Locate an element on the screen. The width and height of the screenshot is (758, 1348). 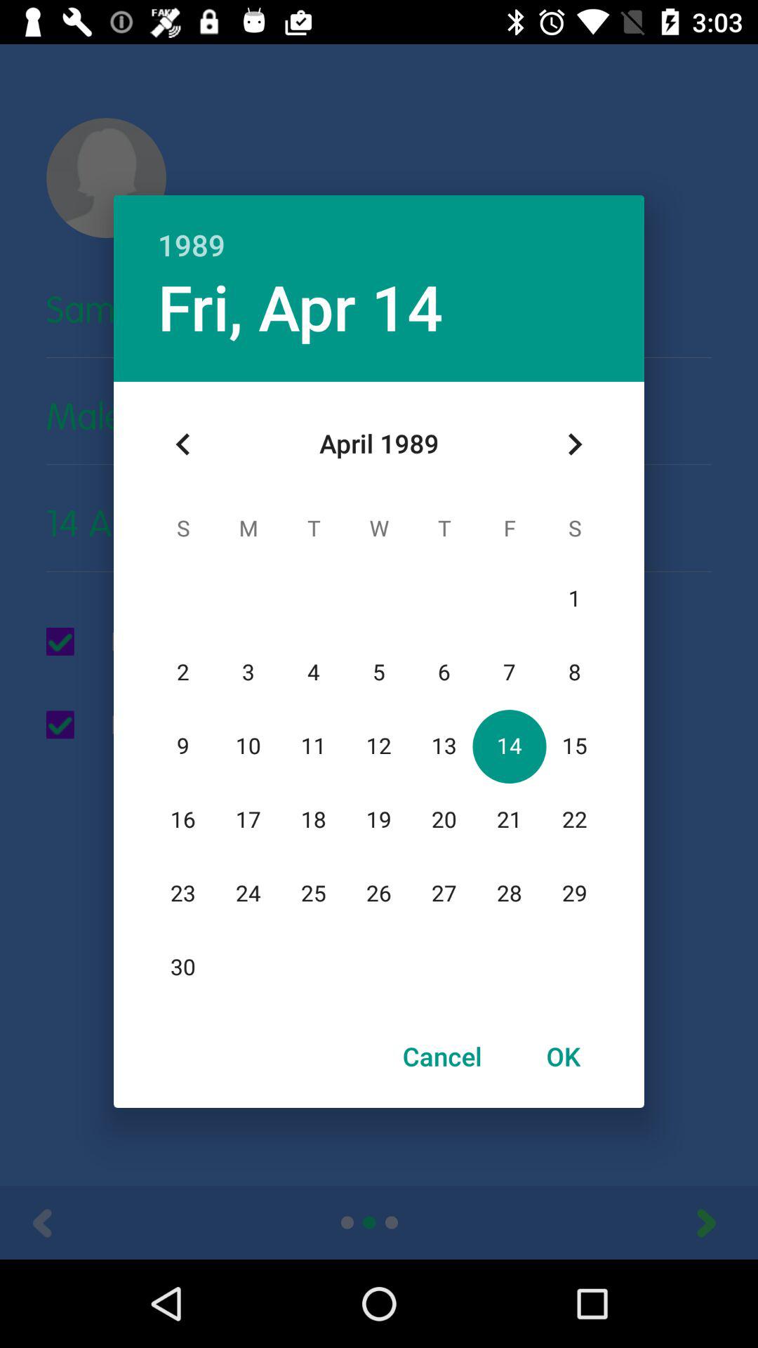
click the icon at the top right corner is located at coordinates (574, 444).